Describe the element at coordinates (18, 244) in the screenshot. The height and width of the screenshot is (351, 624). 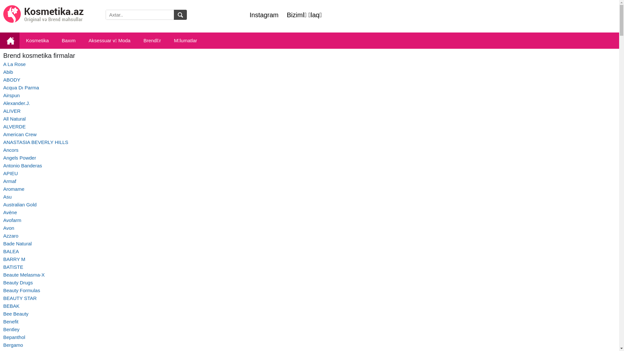
I see `Bade Natural` at that location.